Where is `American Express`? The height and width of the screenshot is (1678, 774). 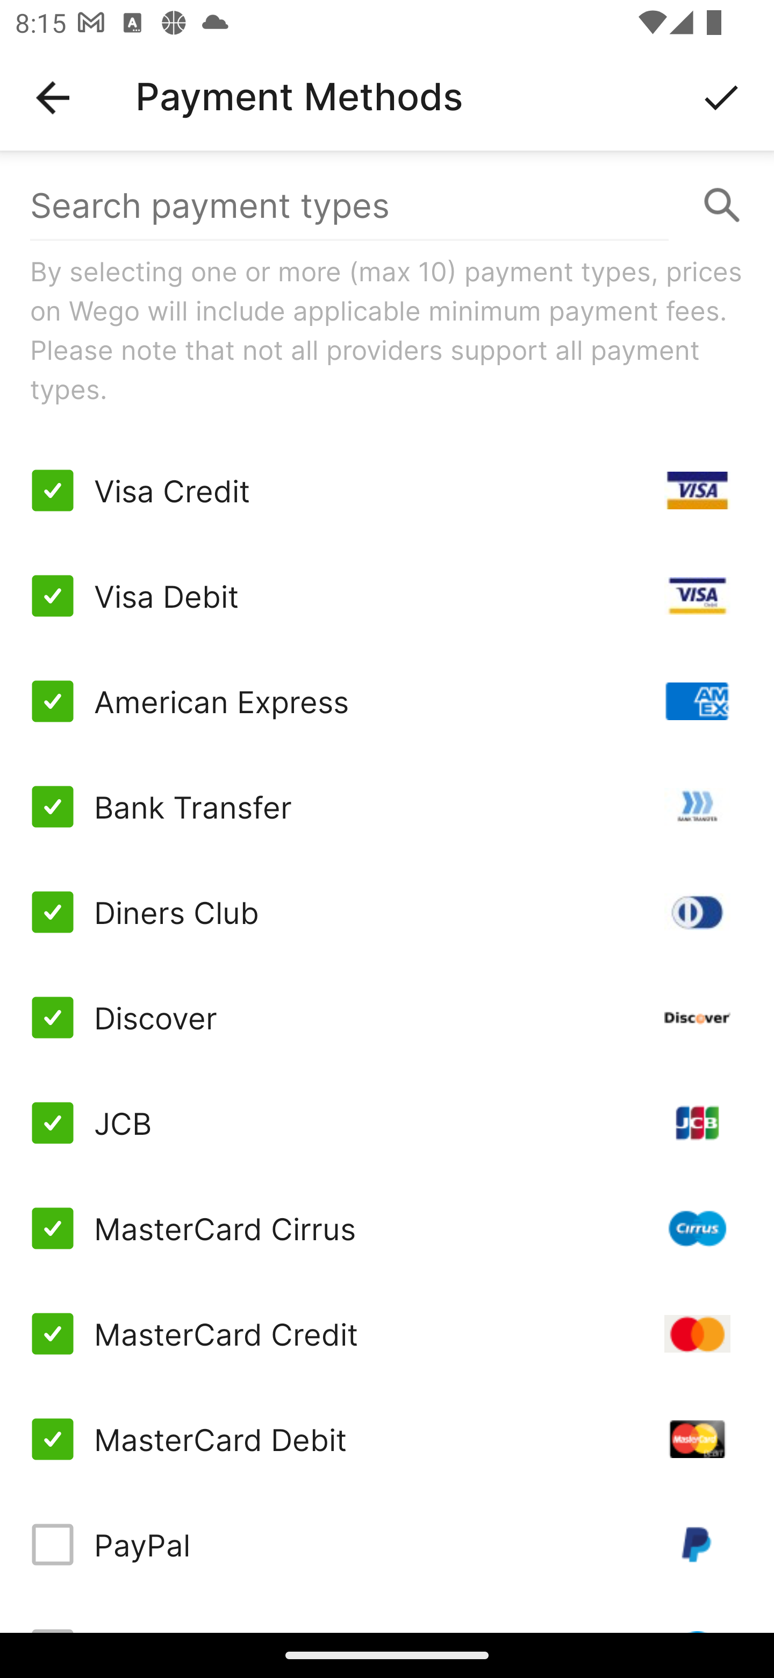
American Express is located at coordinates (387, 701).